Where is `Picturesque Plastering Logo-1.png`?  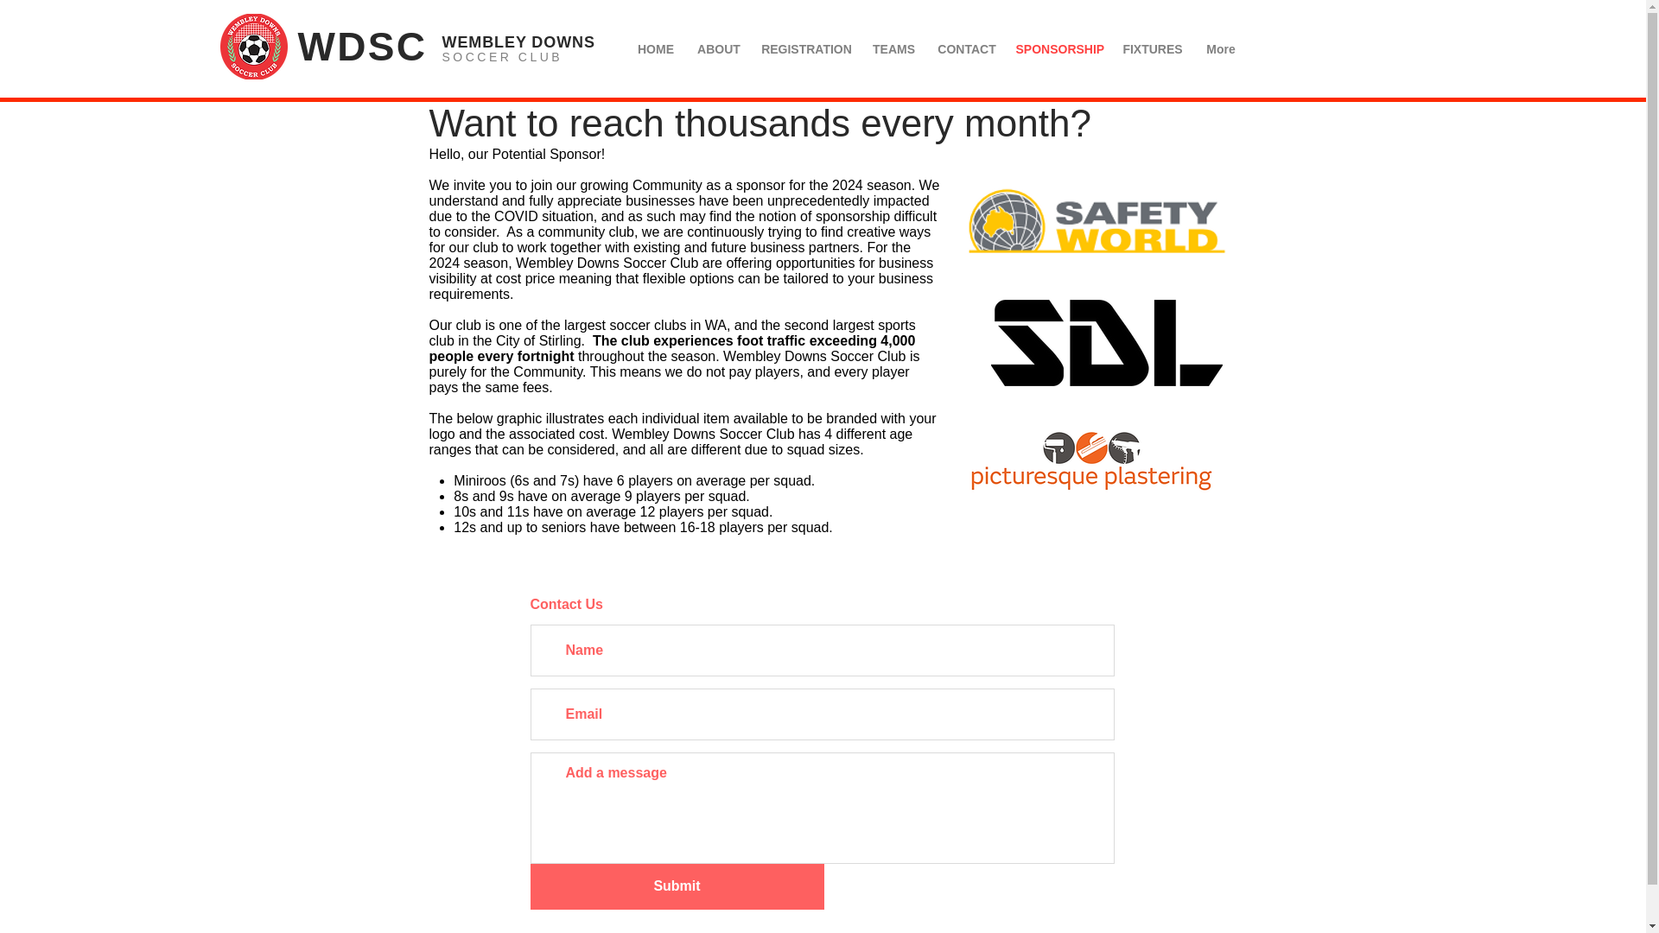 Picturesque Plastering Logo-1.png is located at coordinates (1096, 463).